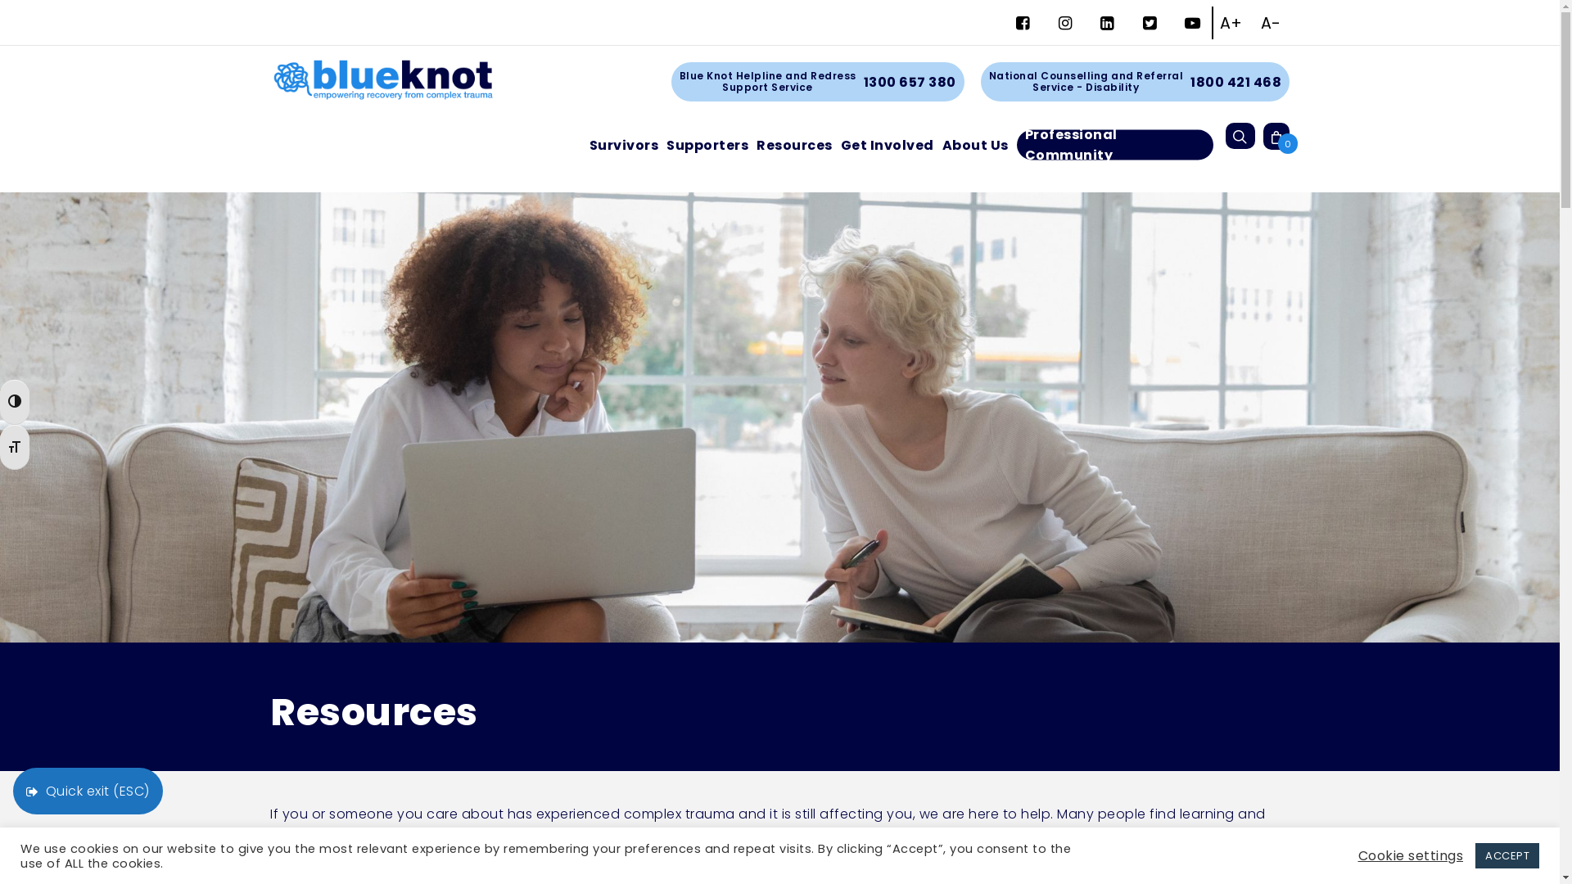  What do you see at coordinates (1193, 25) in the screenshot?
I see `Youtube` at bounding box center [1193, 25].